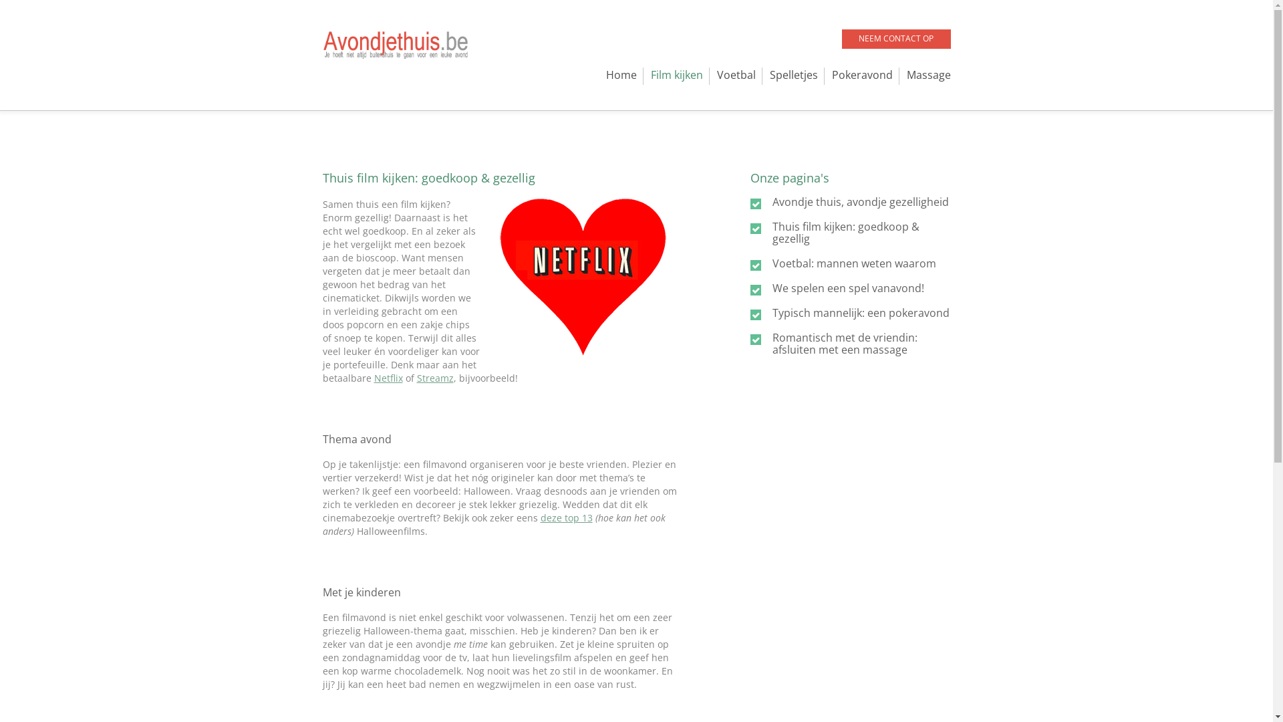 This screenshot has height=722, width=1283. I want to click on Netflix, so click(389, 378).